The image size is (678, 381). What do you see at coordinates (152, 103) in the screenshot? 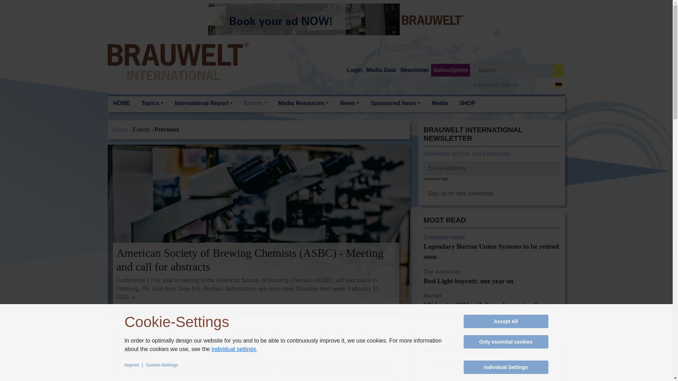
I see `Topics` at bounding box center [152, 103].